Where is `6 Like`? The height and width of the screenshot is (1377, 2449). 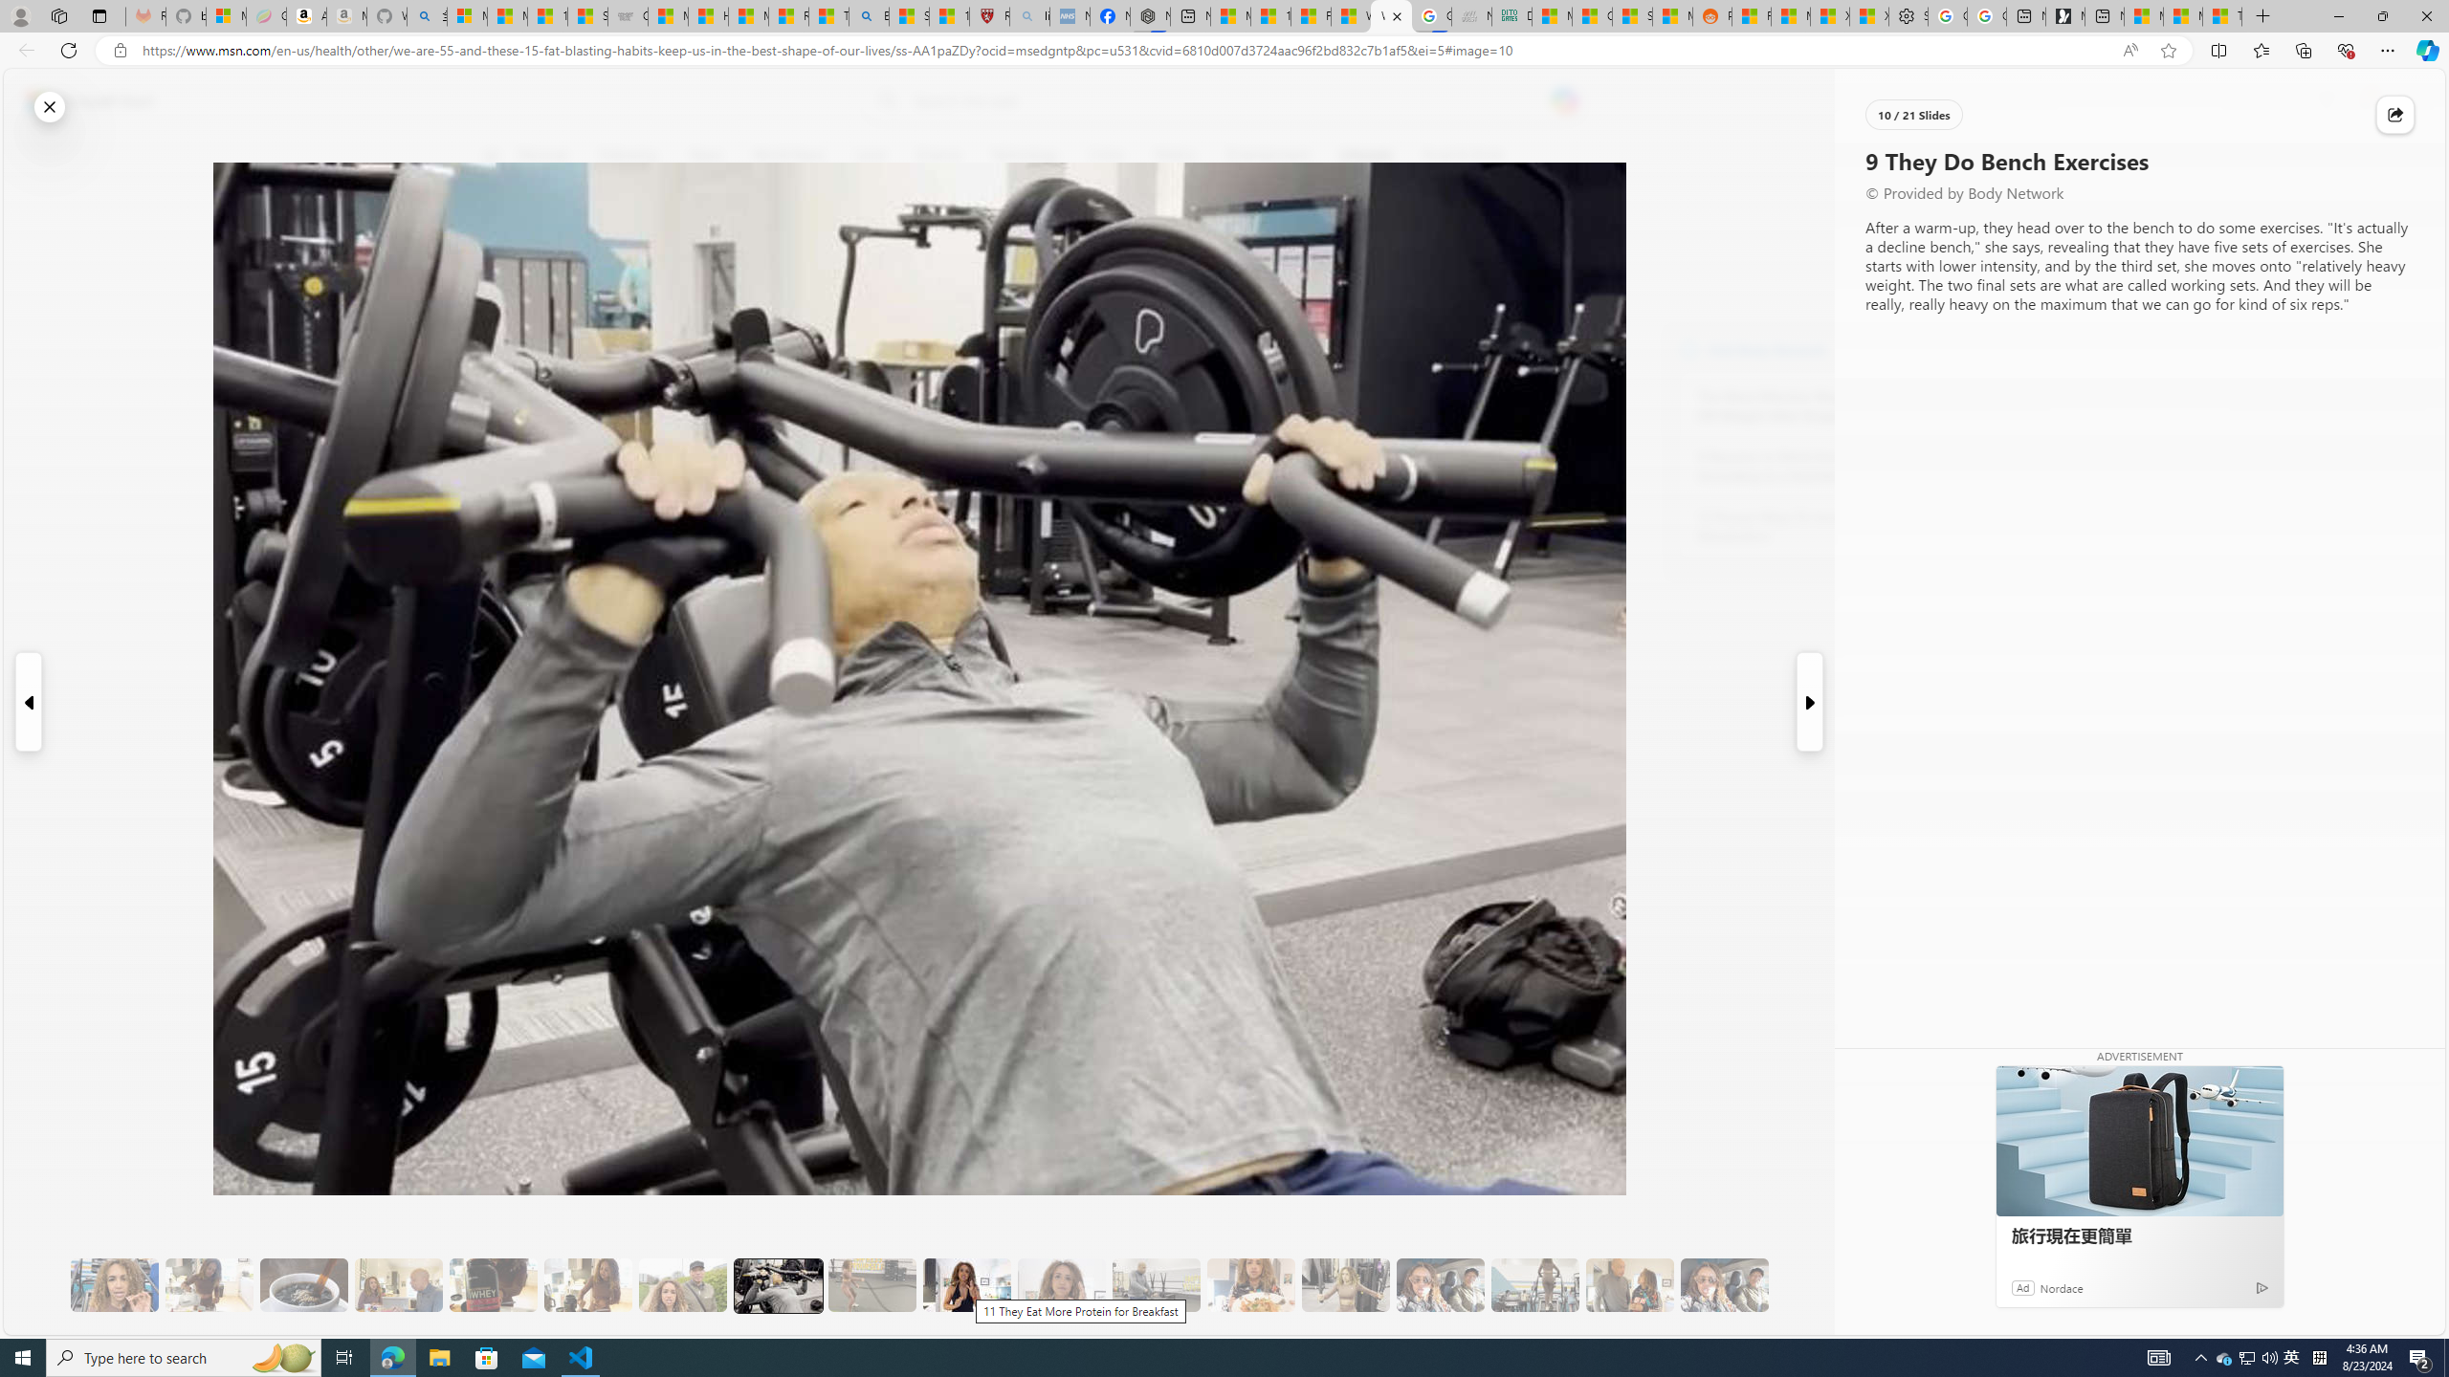 6 Like is located at coordinates (503, 233).